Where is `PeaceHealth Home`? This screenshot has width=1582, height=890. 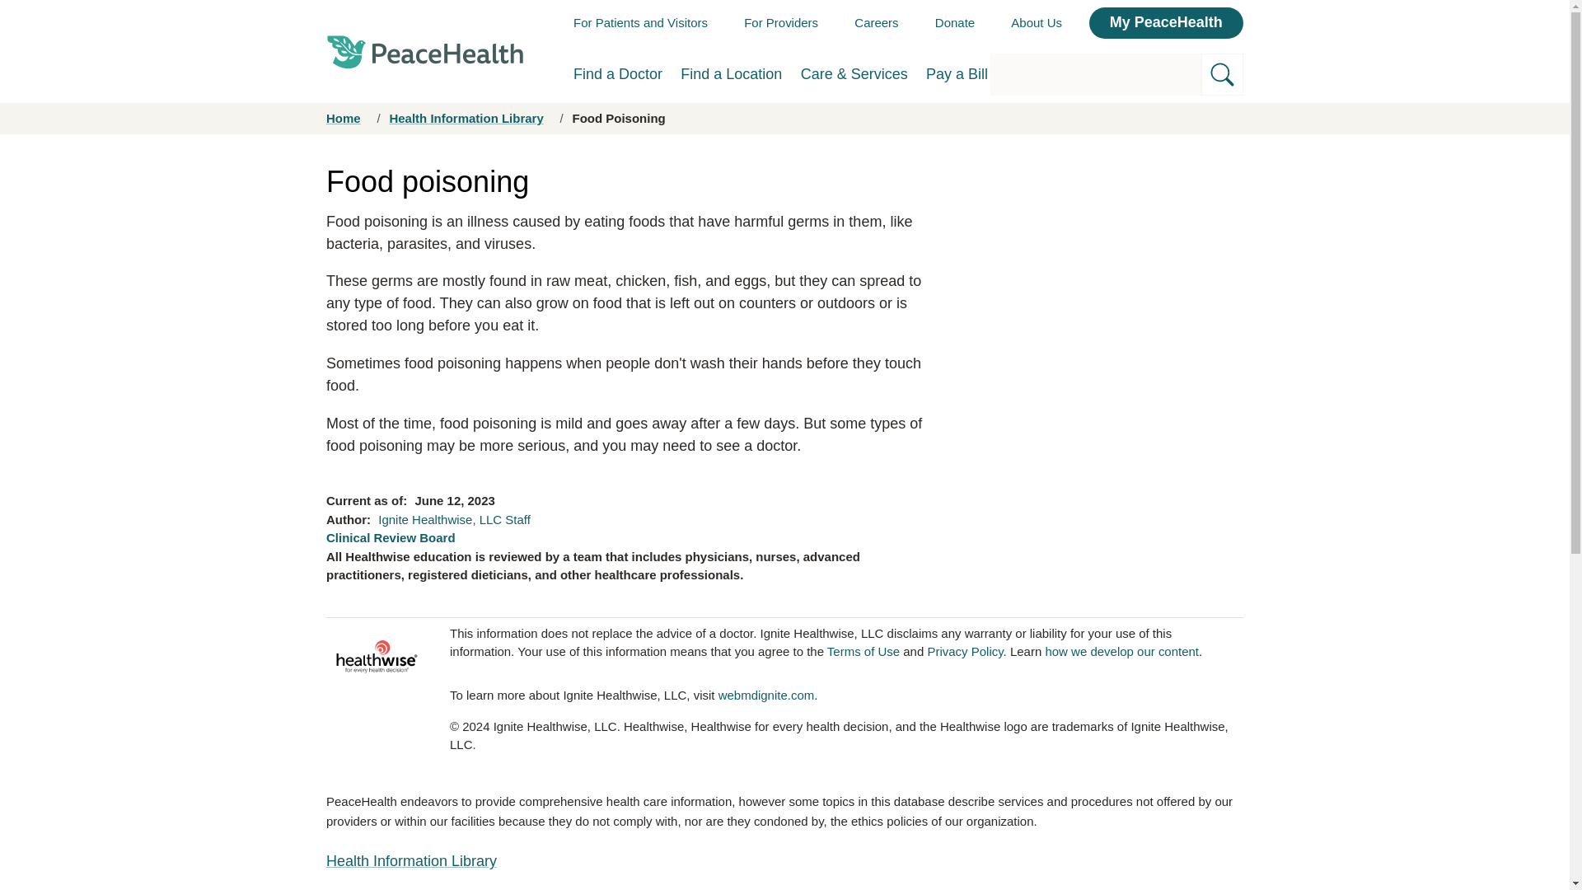 PeaceHealth Home is located at coordinates (424, 51).